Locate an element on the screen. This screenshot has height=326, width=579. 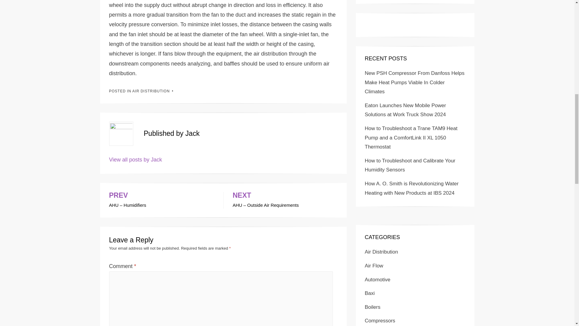
Air Flow is located at coordinates (374, 266).